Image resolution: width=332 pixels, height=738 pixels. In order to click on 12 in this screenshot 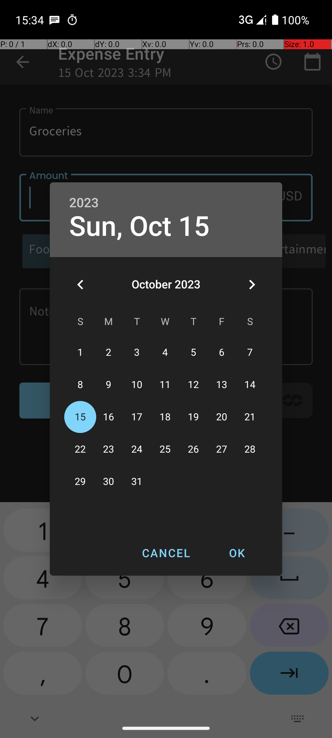, I will do `click(193, 385)`.